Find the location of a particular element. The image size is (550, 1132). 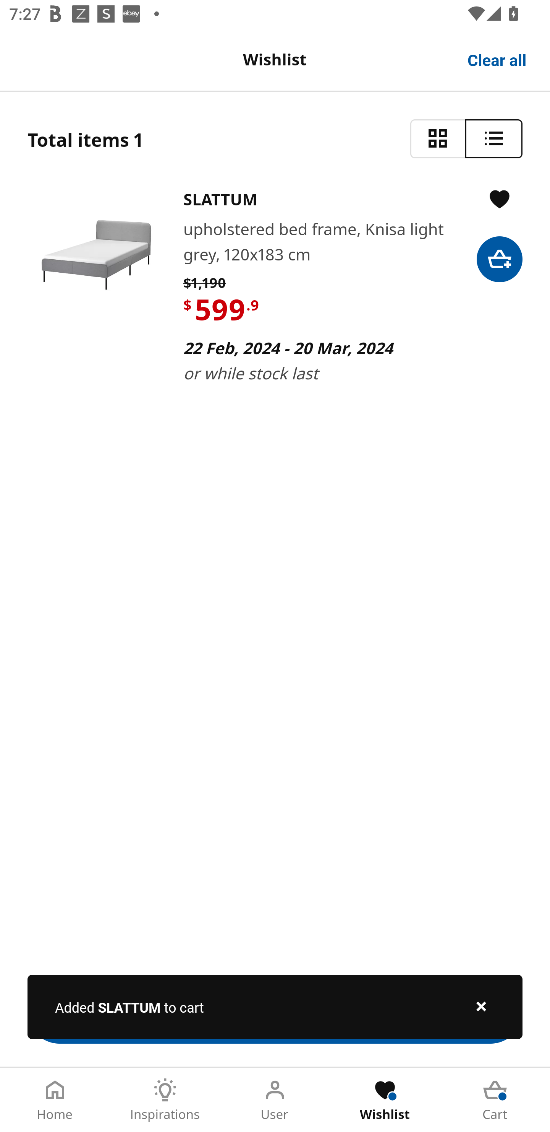

Home
Tab 1 of 5 is located at coordinates (55, 1100).